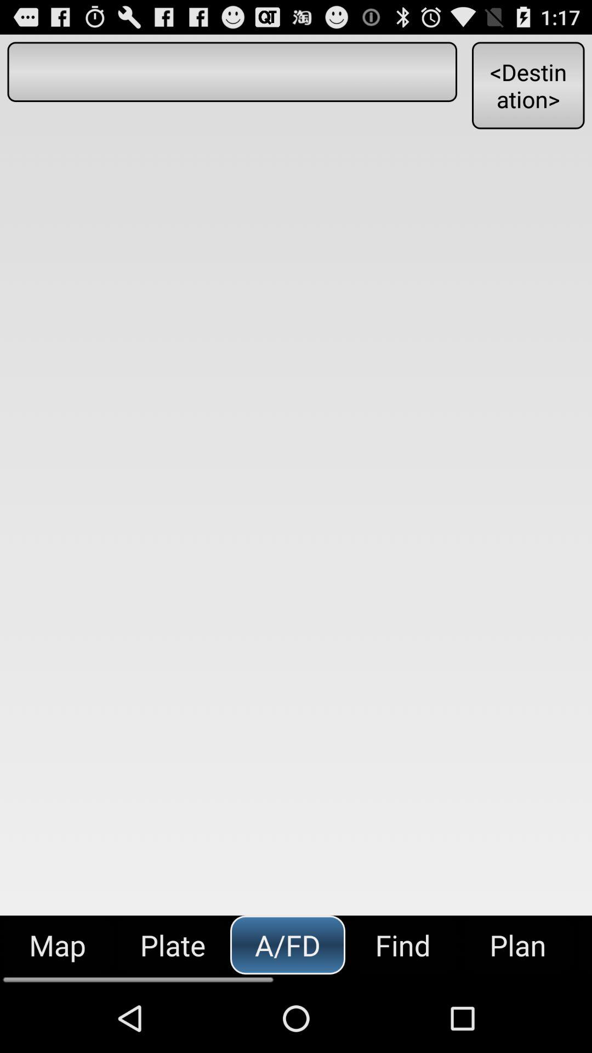 The height and width of the screenshot is (1053, 592). What do you see at coordinates (232, 71) in the screenshot?
I see `launch the item at the top` at bounding box center [232, 71].